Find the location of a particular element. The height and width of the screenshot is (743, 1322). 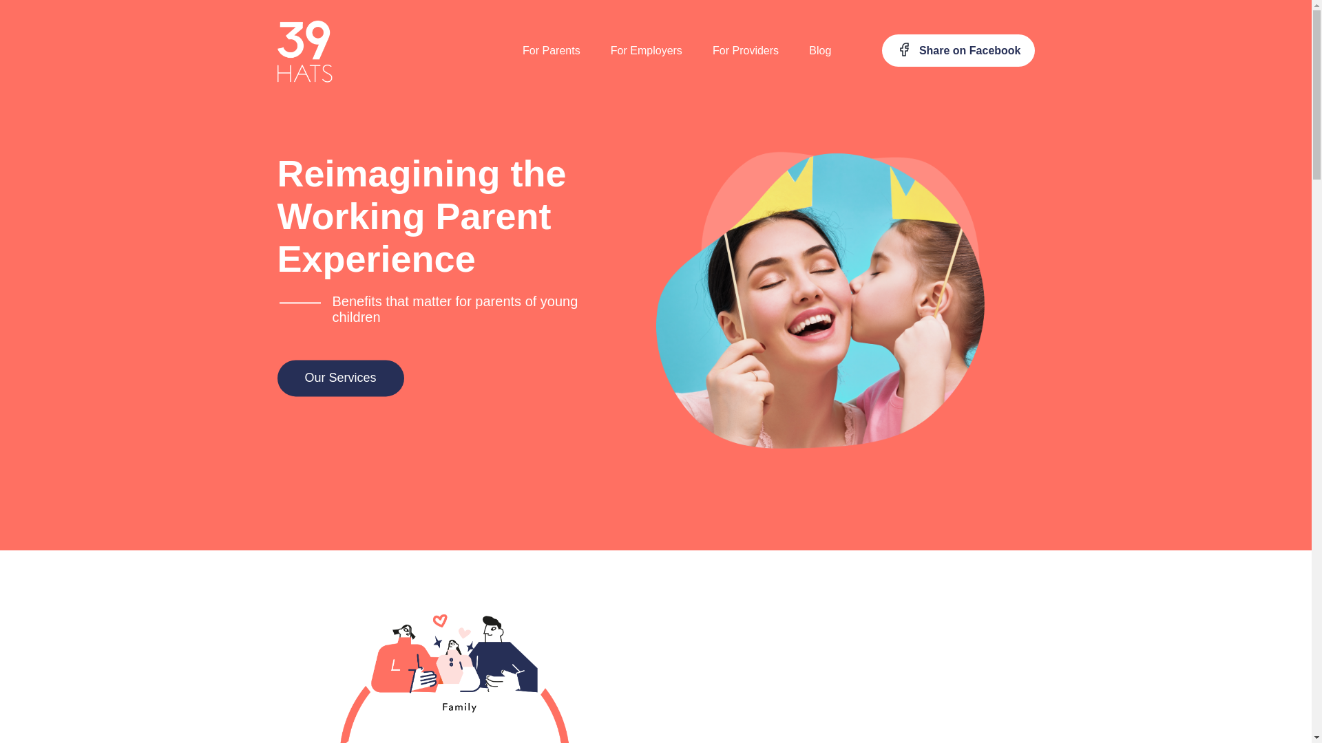

Share on Facebook is located at coordinates (958, 51).